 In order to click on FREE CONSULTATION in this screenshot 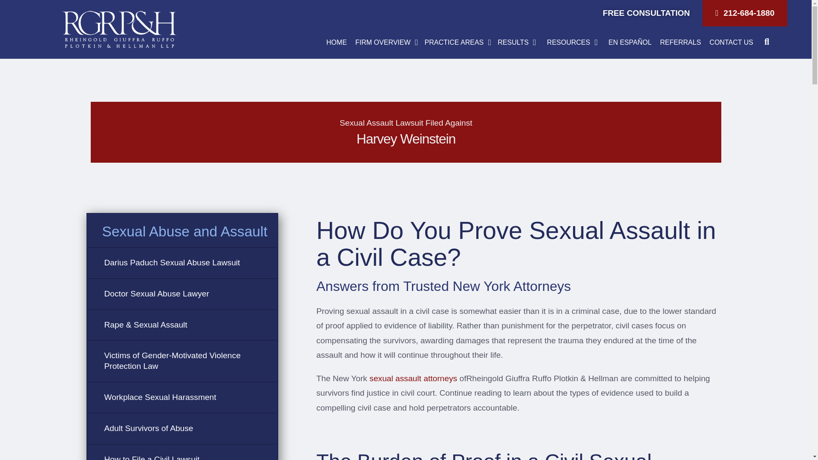, I will do `click(646, 13)`.